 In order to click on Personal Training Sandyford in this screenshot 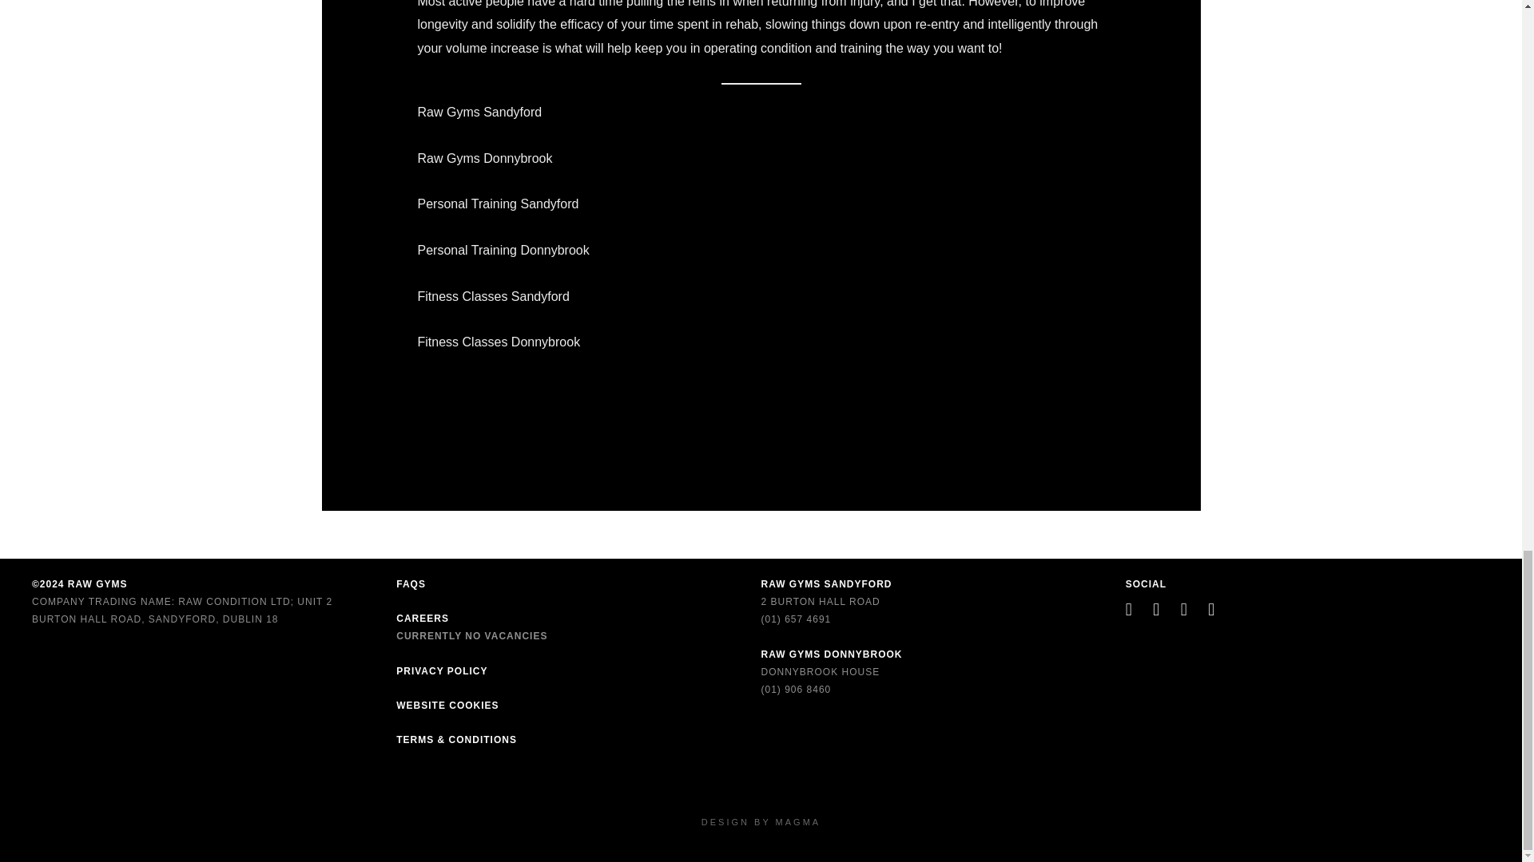, I will do `click(497, 204)`.